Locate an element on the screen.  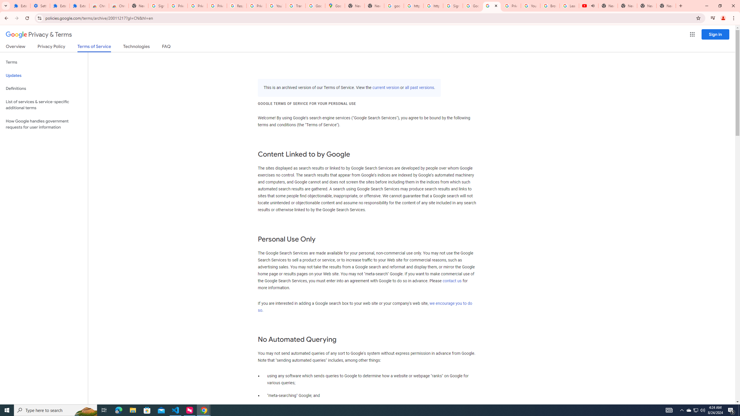
Settings is located at coordinates (40, 6).